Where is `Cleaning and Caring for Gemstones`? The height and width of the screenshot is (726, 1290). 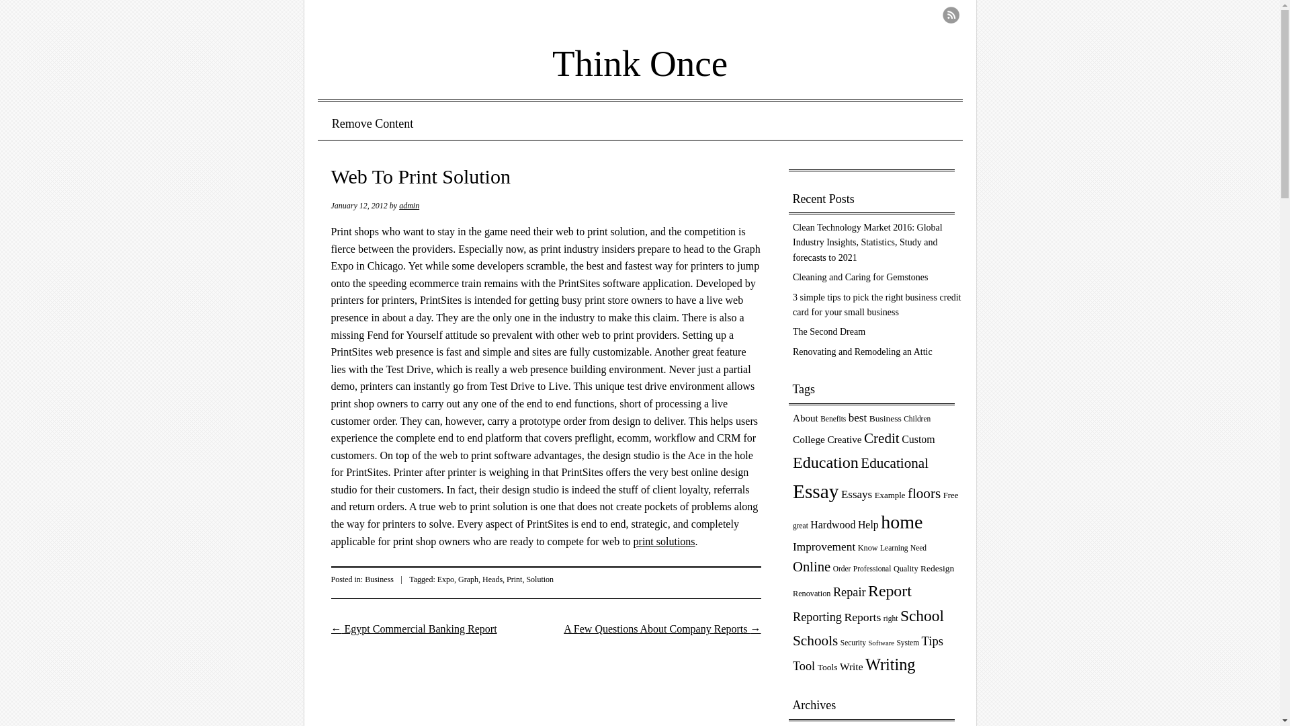
Cleaning and Caring for Gemstones is located at coordinates (860, 277).